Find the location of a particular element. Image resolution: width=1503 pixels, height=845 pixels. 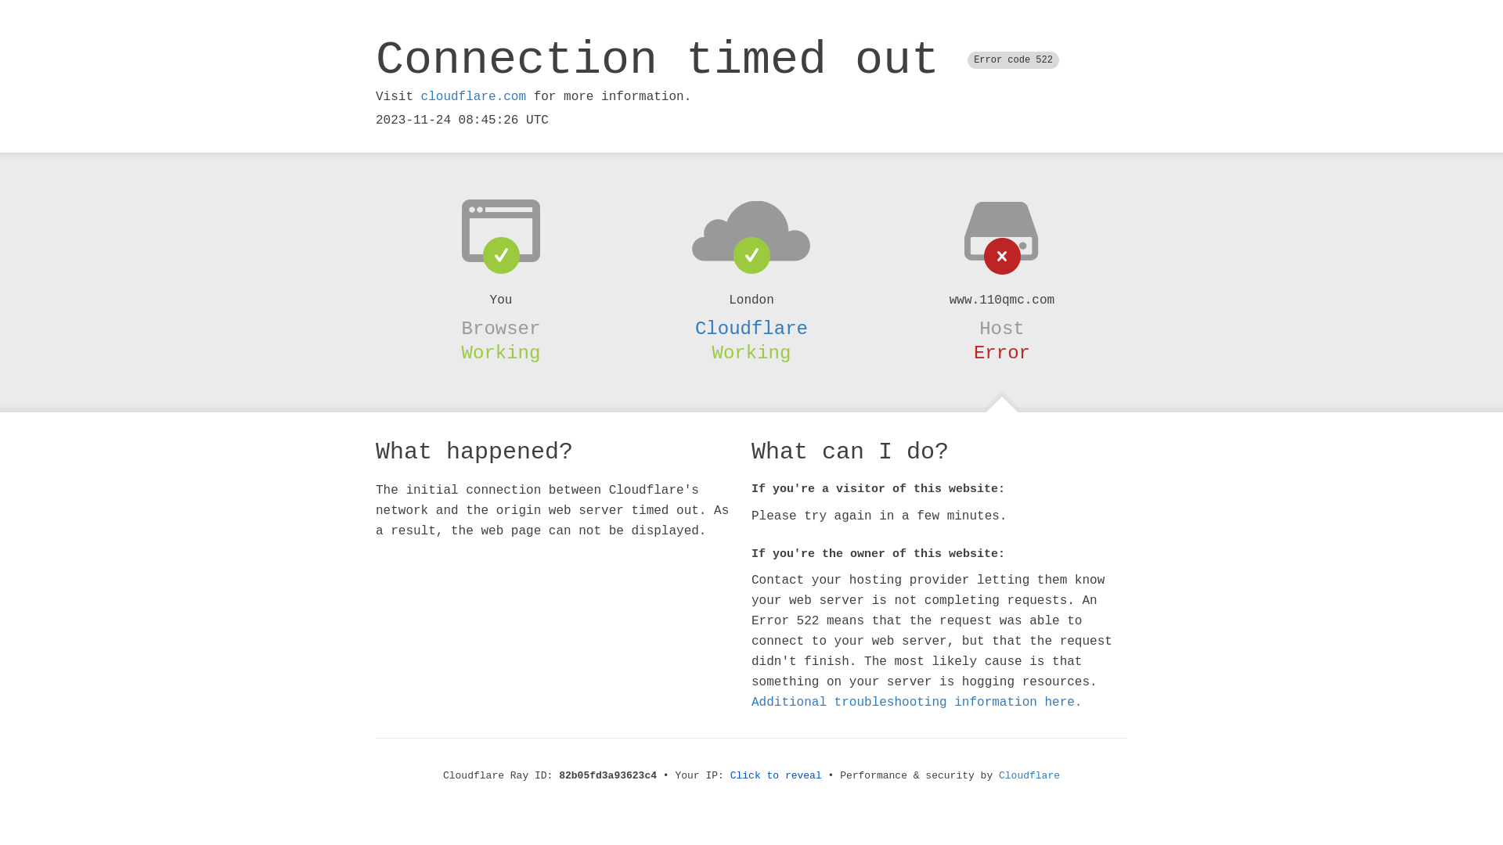

Cloudflare is located at coordinates (751, 329).